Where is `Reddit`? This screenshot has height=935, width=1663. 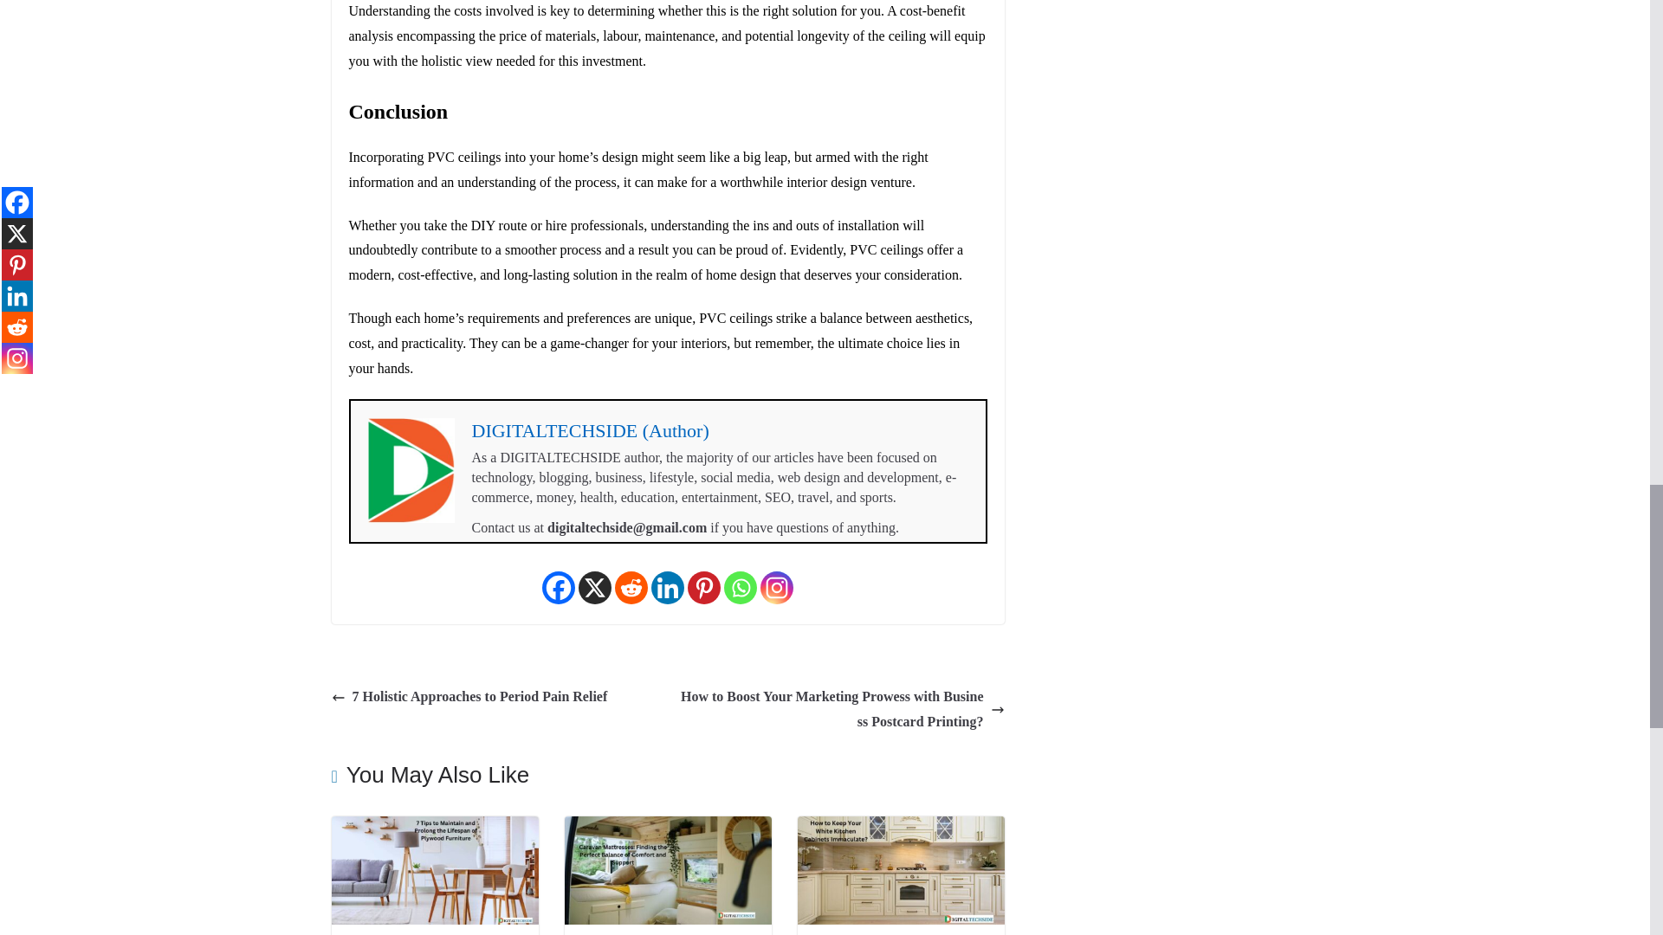 Reddit is located at coordinates (631, 587).